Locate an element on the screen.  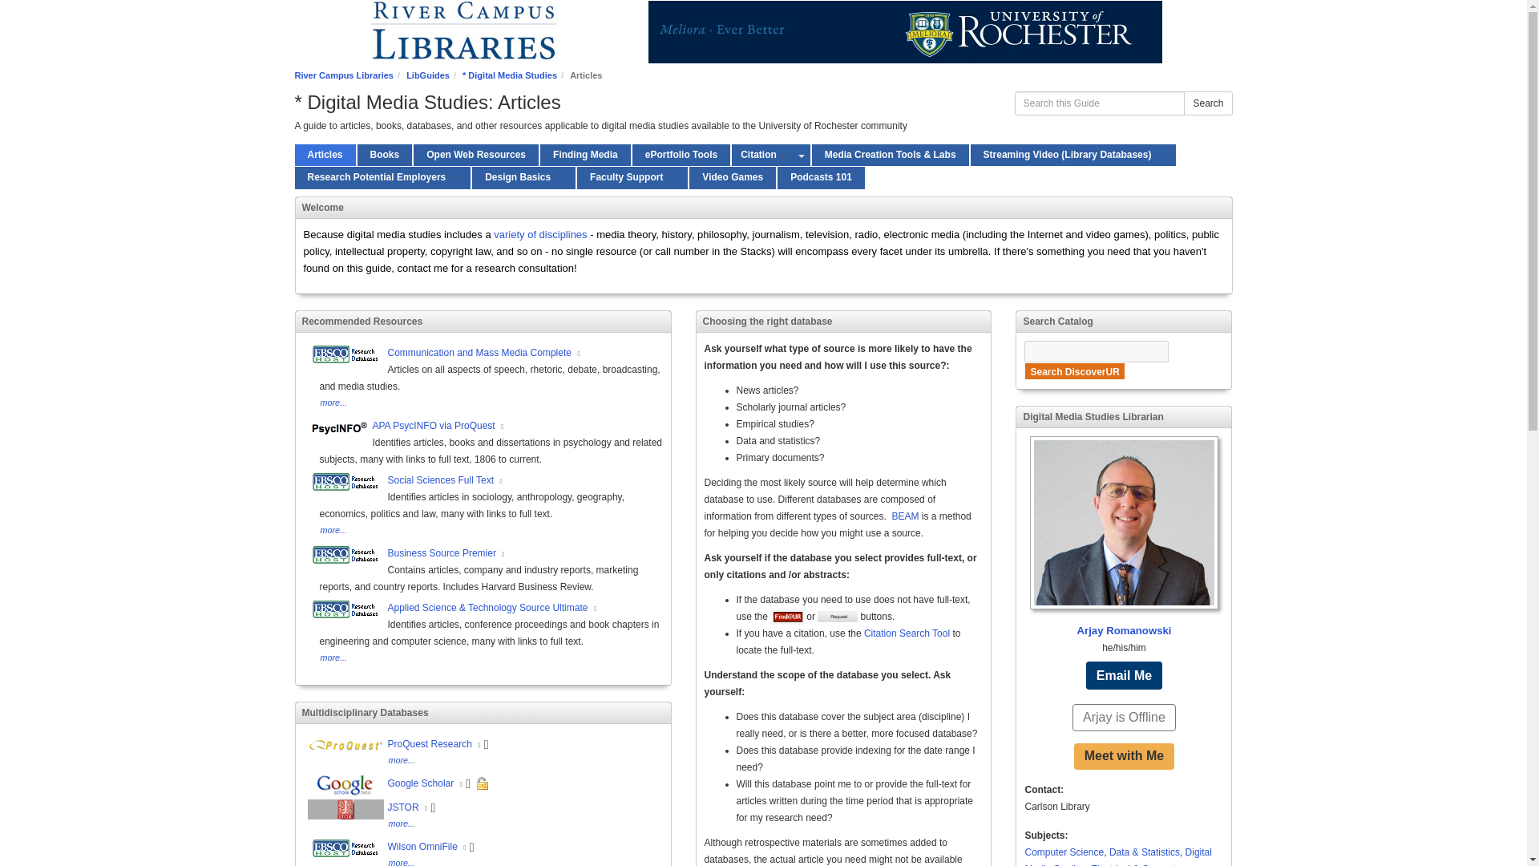
Business Source Premier is located at coordinates (333, 402).